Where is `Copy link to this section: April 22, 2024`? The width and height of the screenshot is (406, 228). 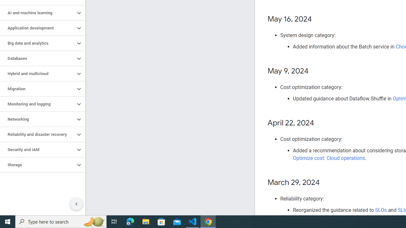 Copy link to this section: April 22, 2024 is located at coordinates (320, 123).